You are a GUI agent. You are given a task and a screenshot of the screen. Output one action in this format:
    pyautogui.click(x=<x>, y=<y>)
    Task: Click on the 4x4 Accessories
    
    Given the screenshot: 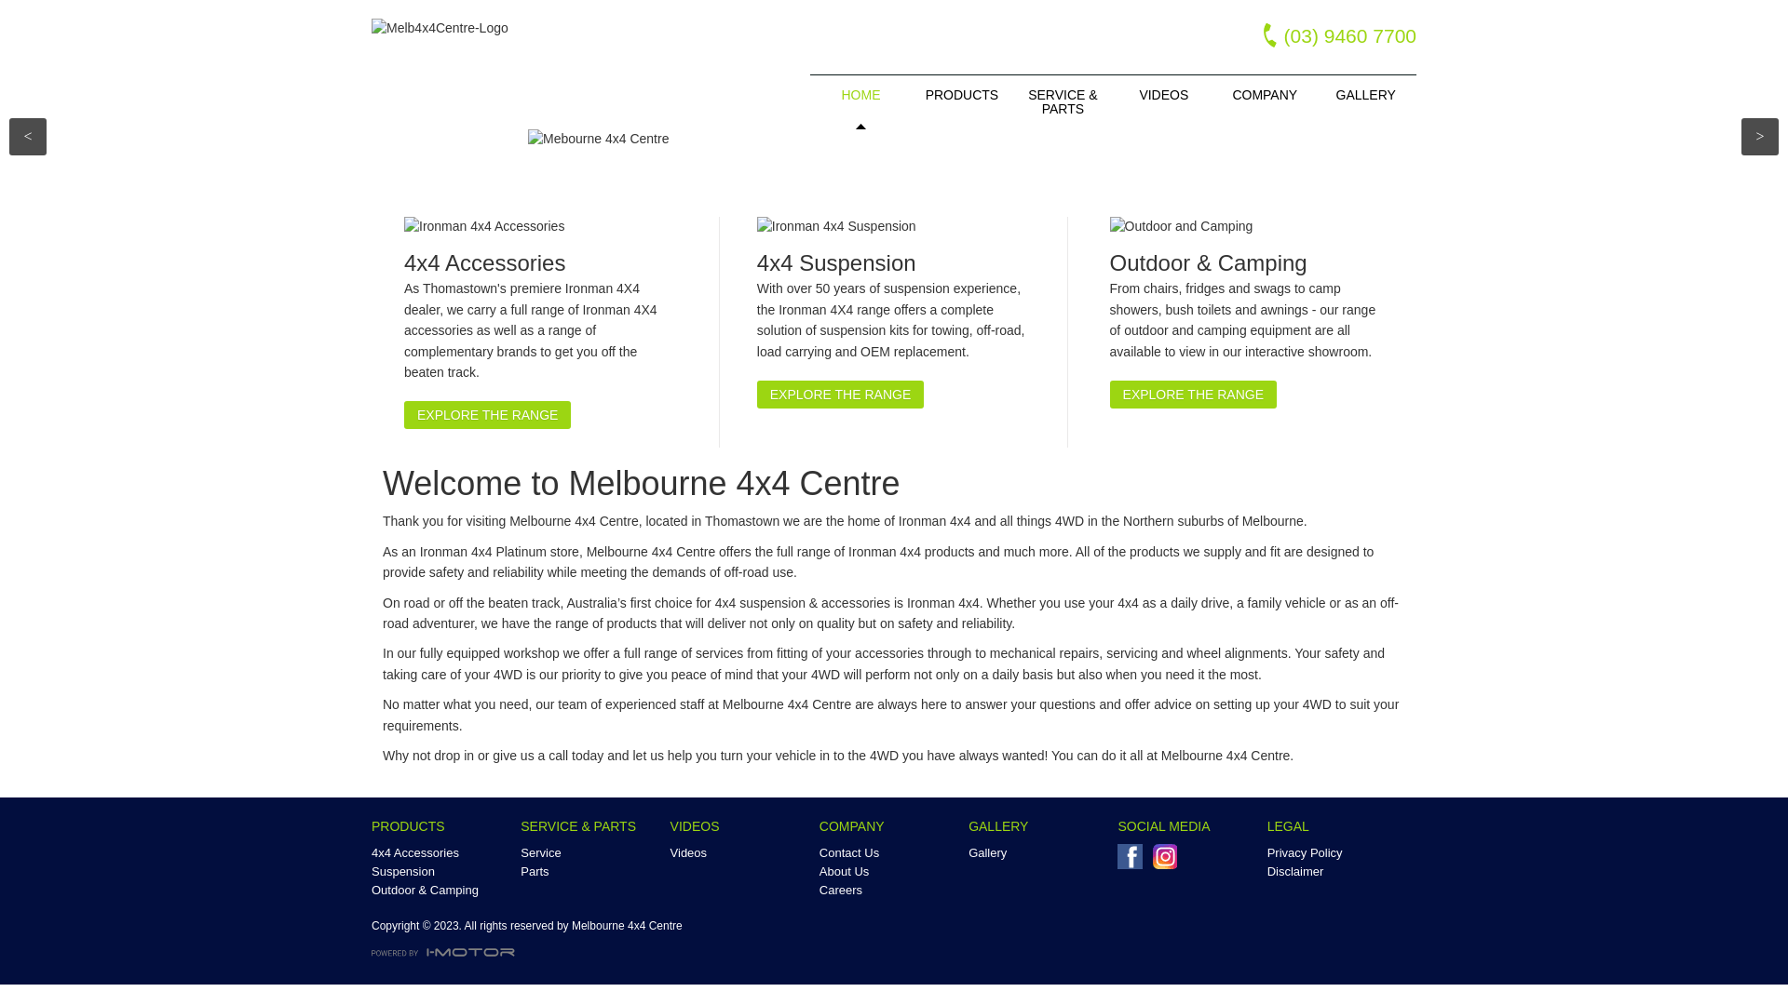 What is the action you would take?
    pyautogui.click(x=540, y=263)
    